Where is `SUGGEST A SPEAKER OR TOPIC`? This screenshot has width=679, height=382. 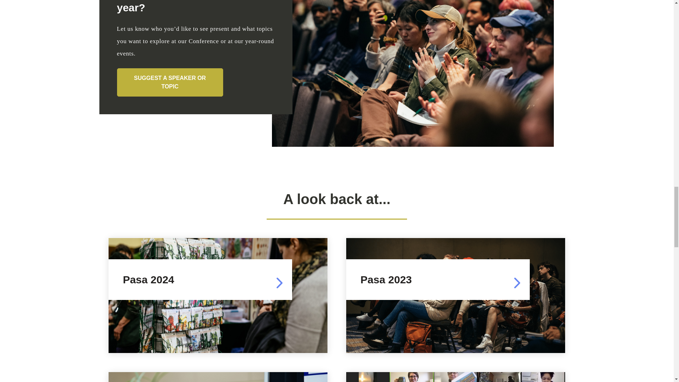
SUGGEST A SPEAKER OR TOPIC is located at coordinates (170, 82).